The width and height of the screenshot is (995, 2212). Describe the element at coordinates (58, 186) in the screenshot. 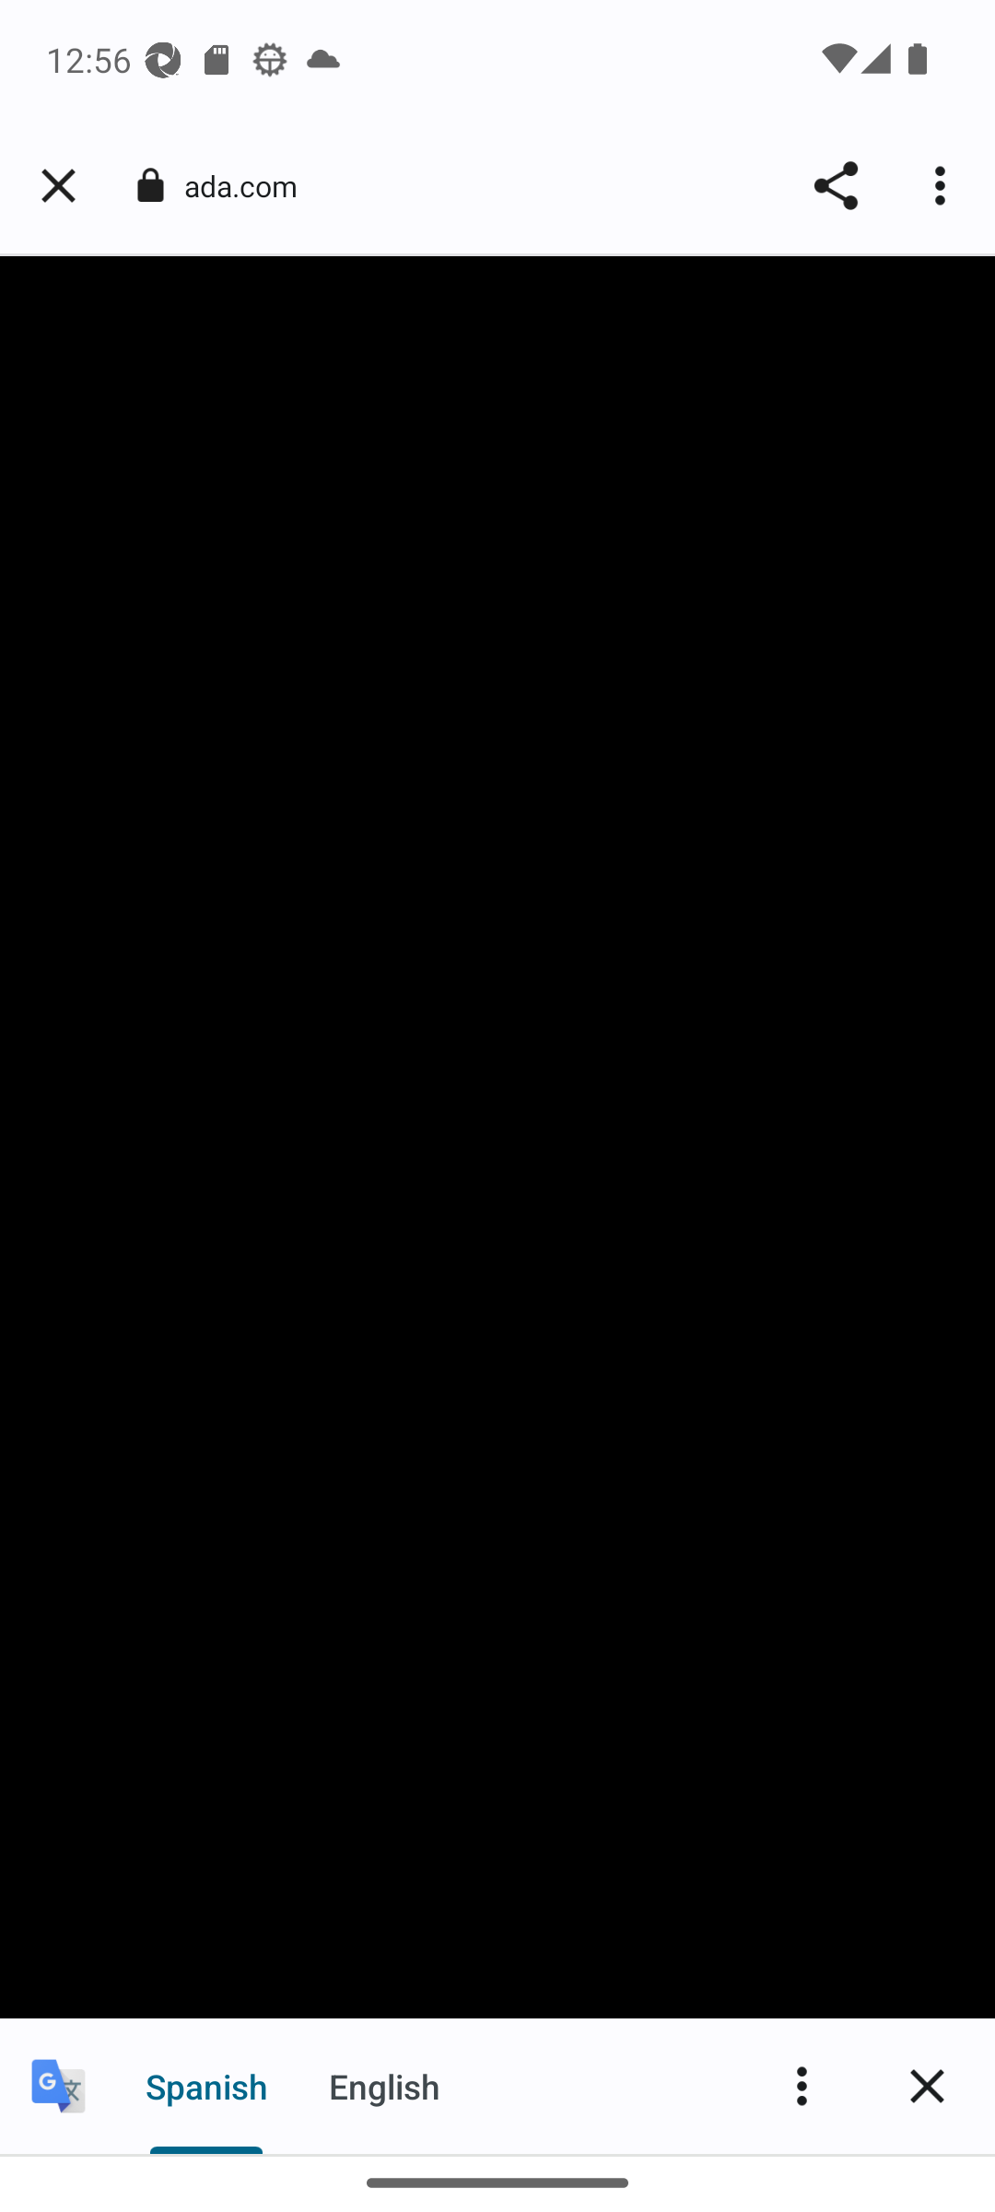

I see `Close tab` at that location.